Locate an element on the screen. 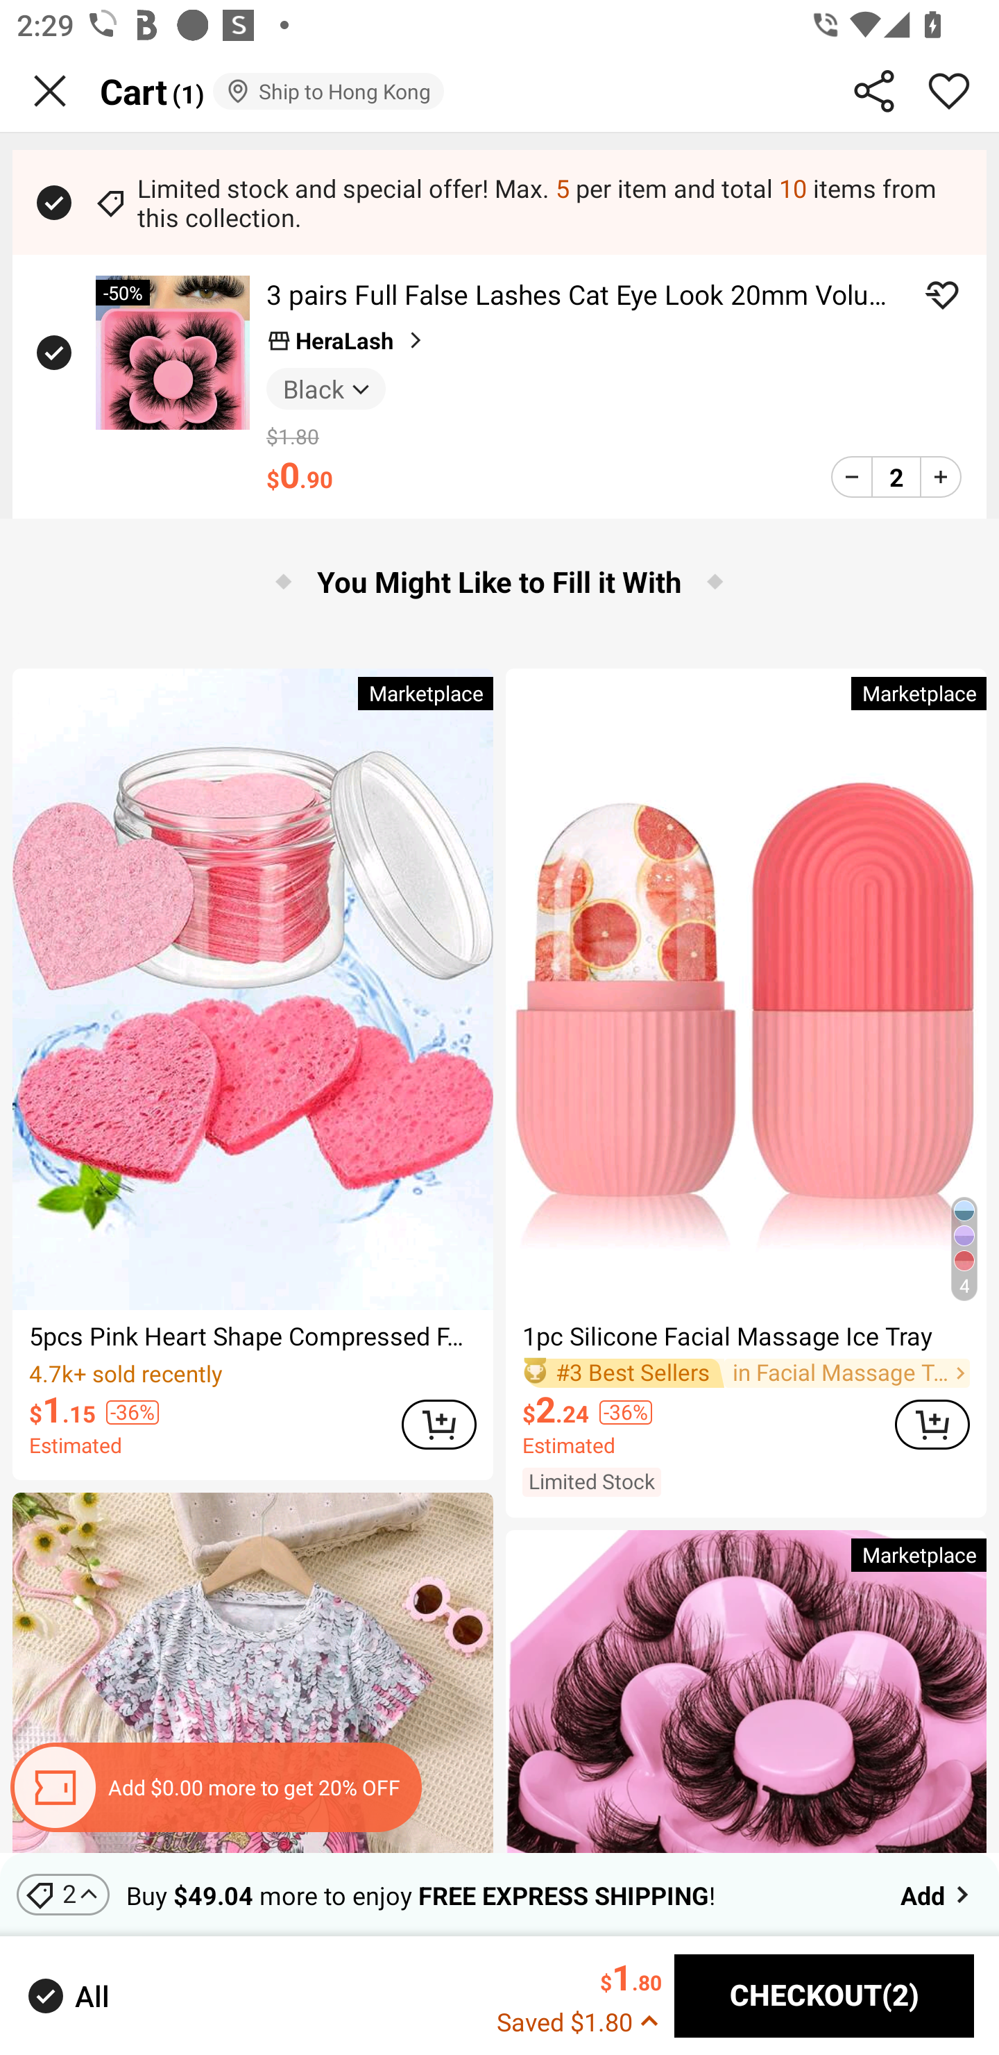  SHEIN Young Girl Cartoon Printed Dress is located at coordinates (253, 1672).